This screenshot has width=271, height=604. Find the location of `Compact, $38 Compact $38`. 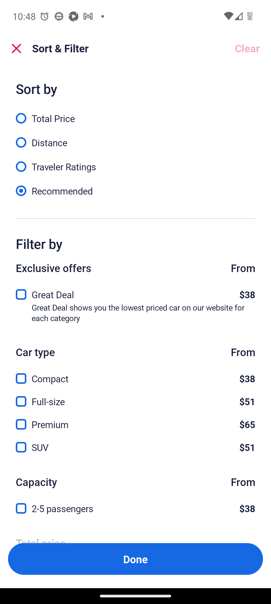

Compact, $38 Compact $38 is located at coordinates (135, 374).